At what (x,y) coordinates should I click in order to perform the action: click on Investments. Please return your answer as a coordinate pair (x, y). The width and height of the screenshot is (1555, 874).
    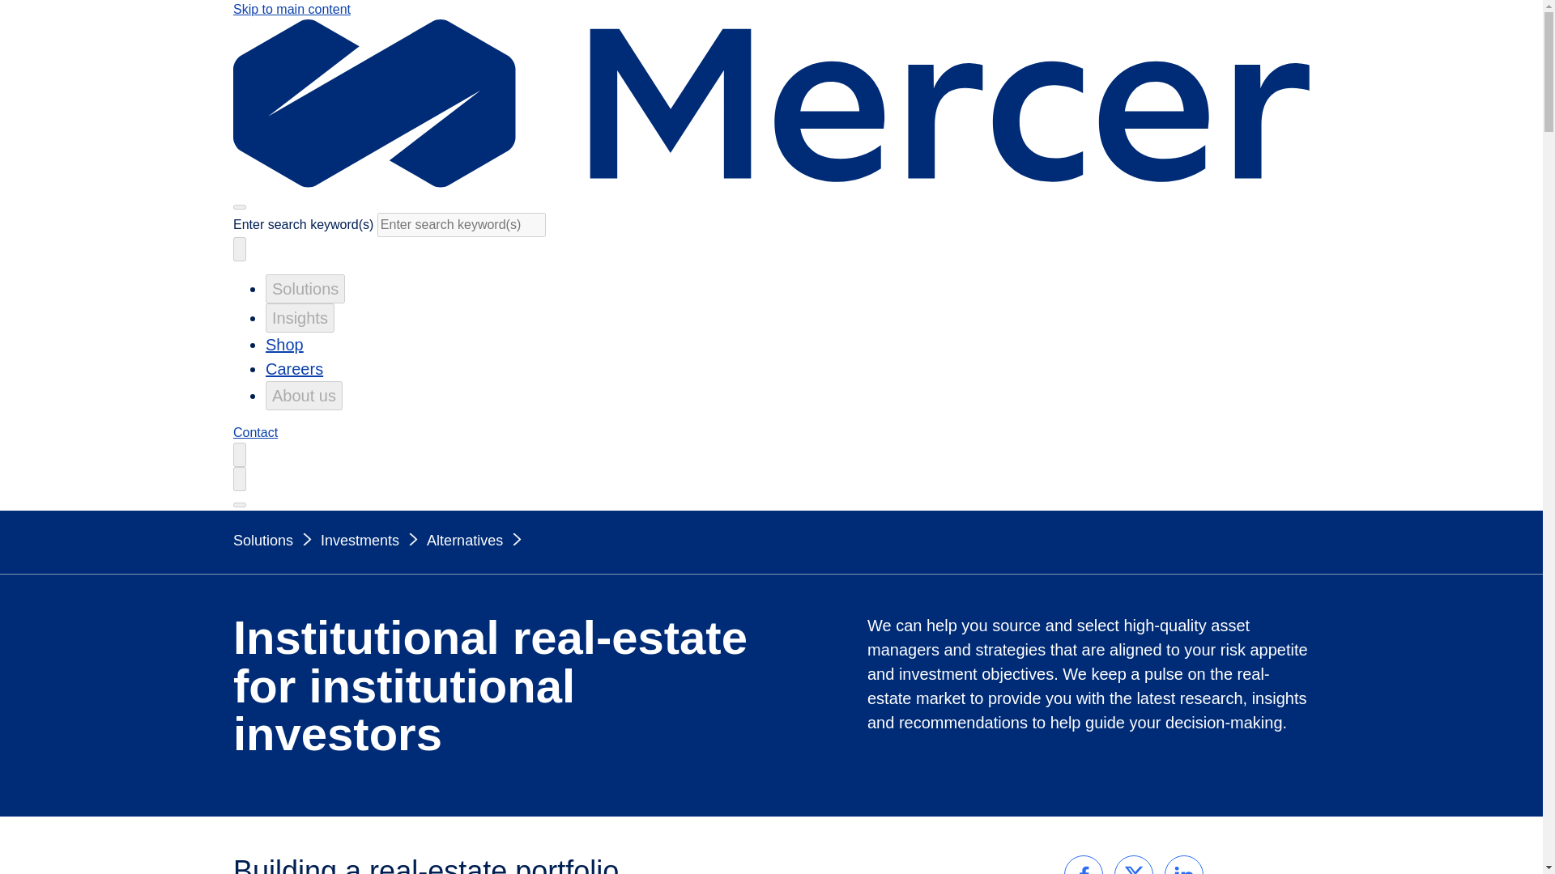
    Looking at the image, I should click on (373, 541).